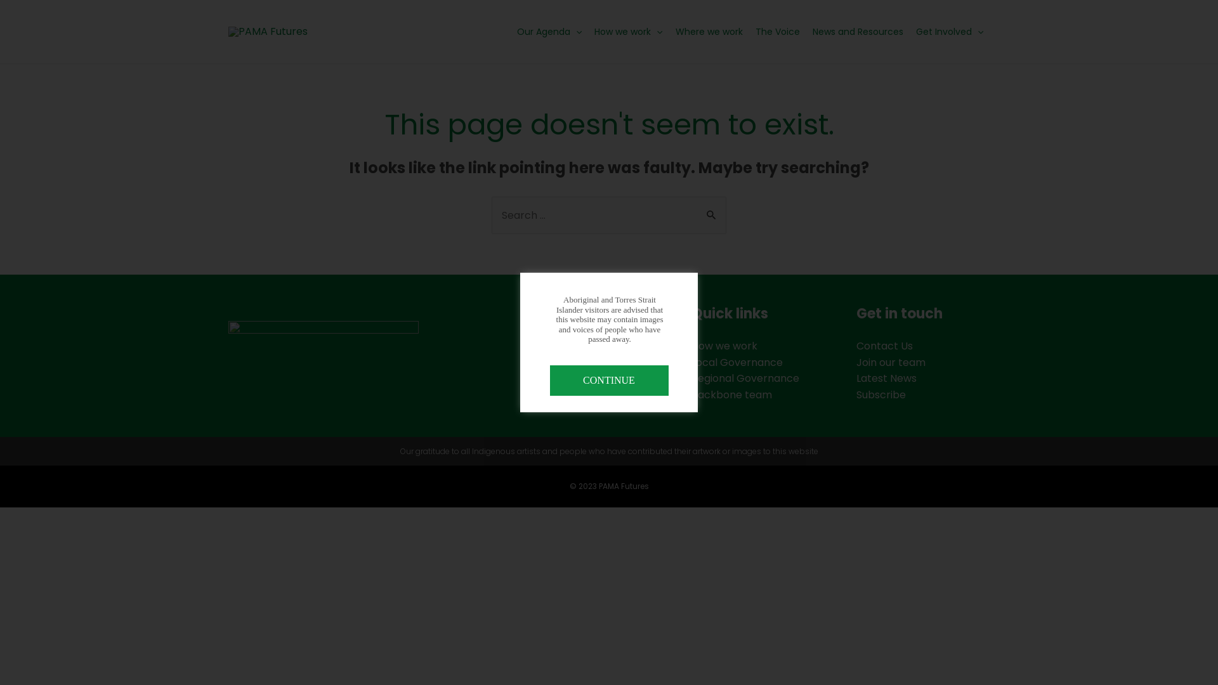  Describe the element at coordinates (732, 395) in the screenshot. I see `Backbone team` at that location.